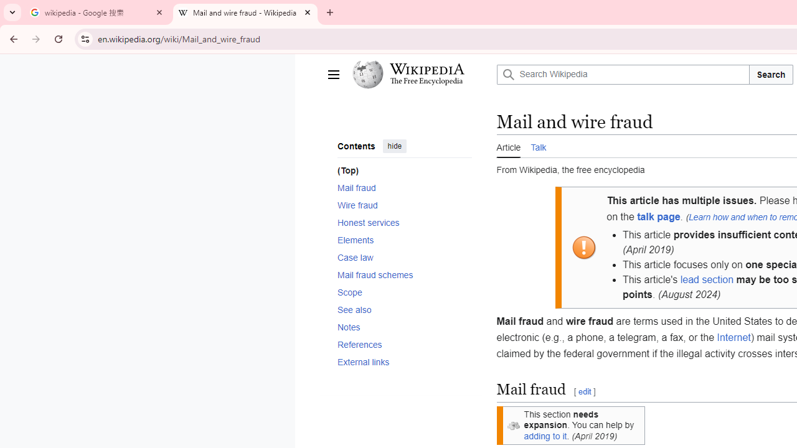 This screenshot has width=797, height=448. What do you see at coordinates (400, 256) in the screenshot?
I see `AutomationID: toc-Case_law` at bounding box center [400, 256].